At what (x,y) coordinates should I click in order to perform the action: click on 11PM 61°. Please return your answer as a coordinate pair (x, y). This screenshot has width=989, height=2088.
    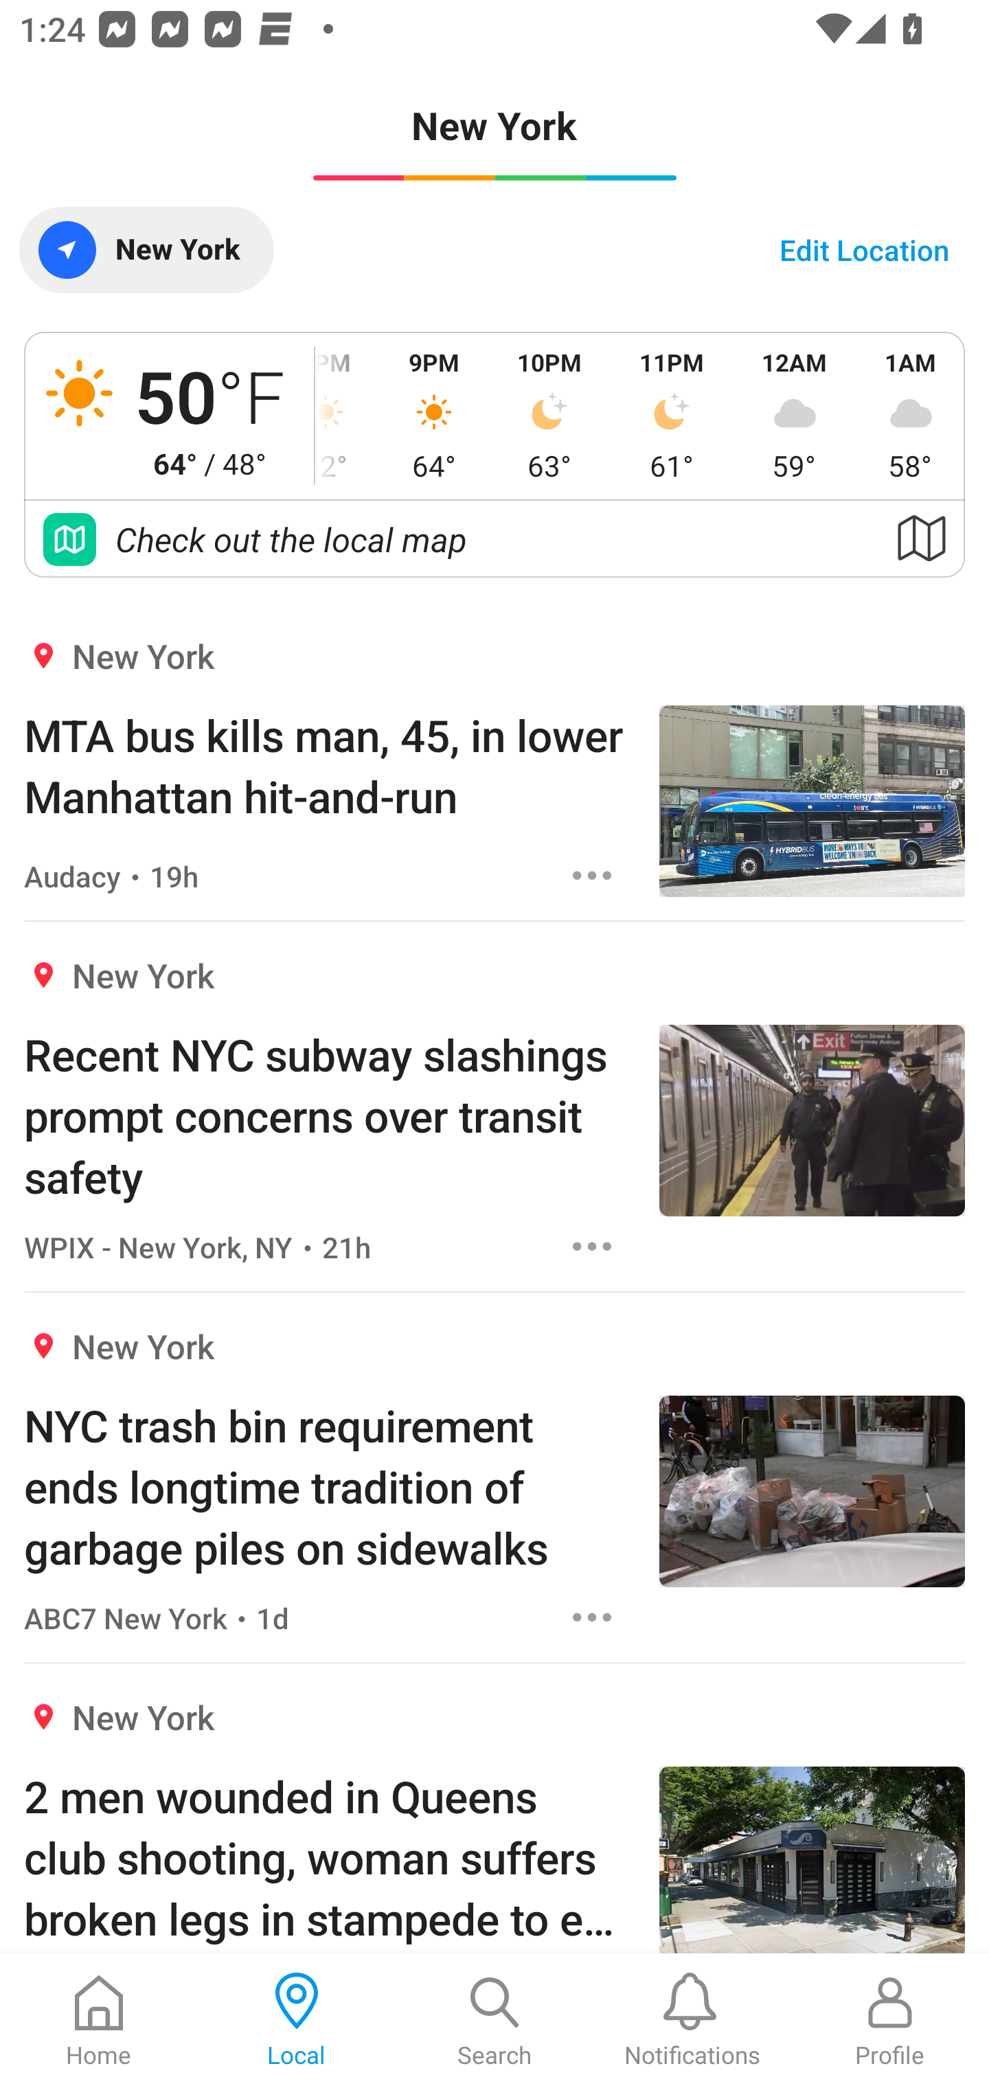
    Looking at the image, I should click on (672, 415).